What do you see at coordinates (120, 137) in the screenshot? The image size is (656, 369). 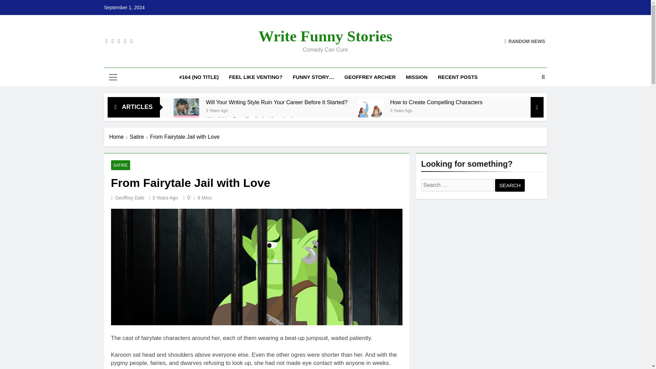 I see `Home` at bounding box center [120, 137].